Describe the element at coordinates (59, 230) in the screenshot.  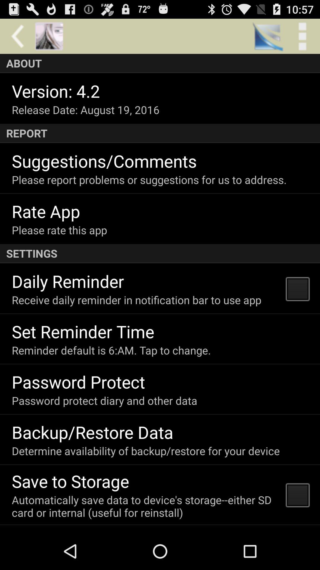
I see `turn off please rate this` at that location.